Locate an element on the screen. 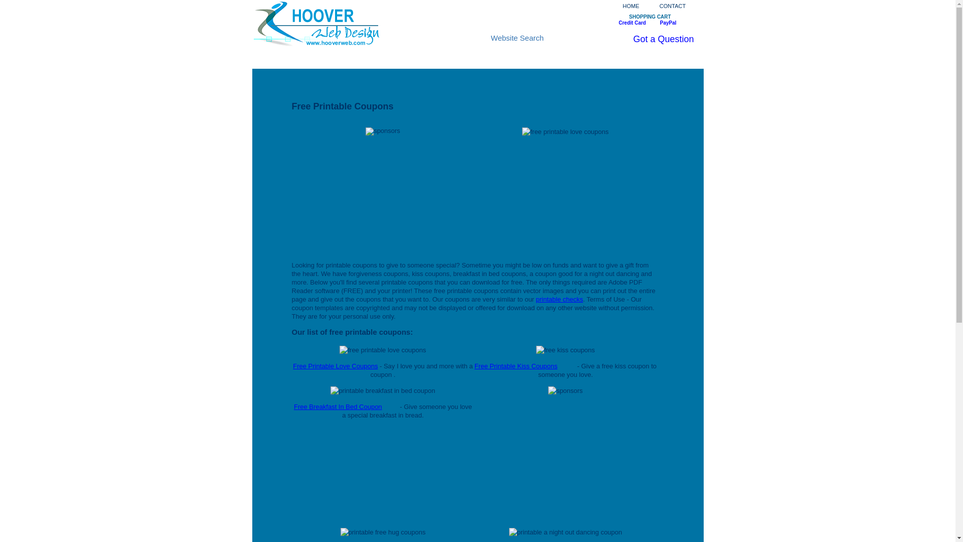  Web Site Templates is located at coordinates (425, 59).